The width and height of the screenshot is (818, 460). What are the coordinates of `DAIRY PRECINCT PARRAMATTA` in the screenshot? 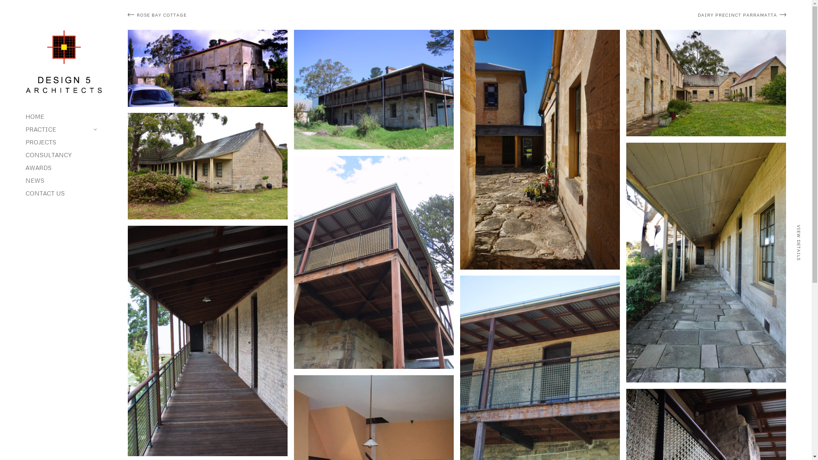 It's located at (624, 15).